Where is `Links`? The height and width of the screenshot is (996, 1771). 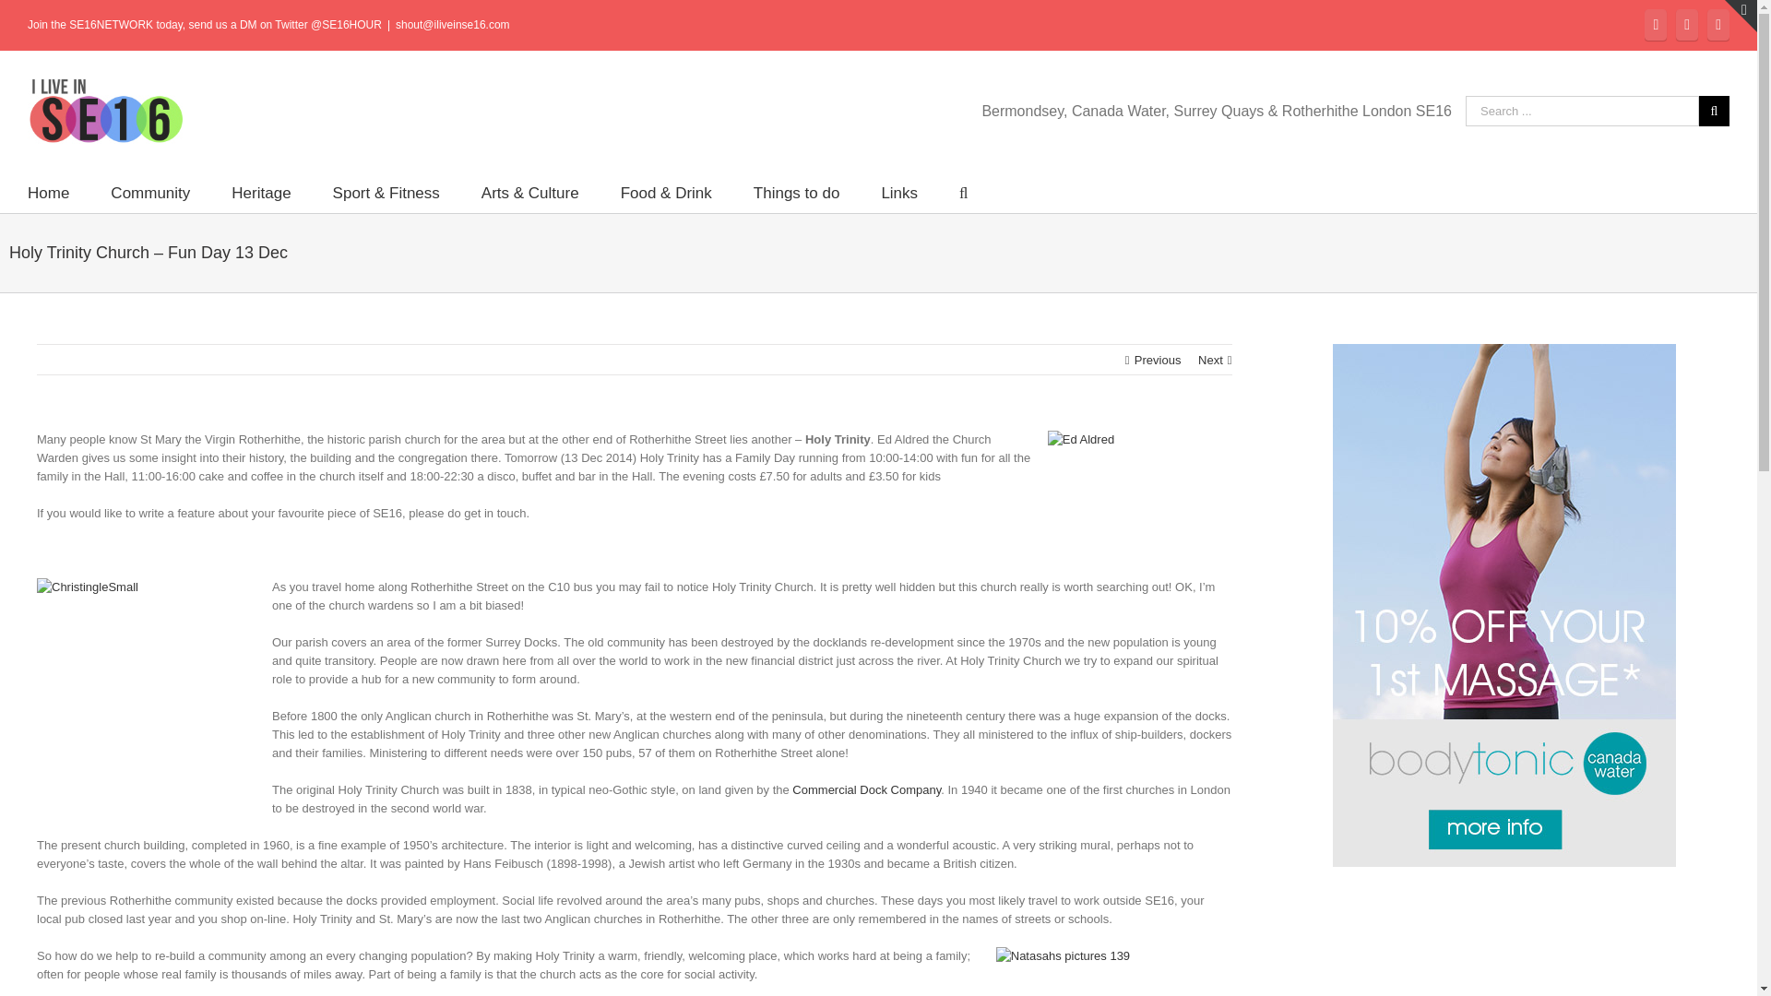 Links is located at coordinates (898, 192).